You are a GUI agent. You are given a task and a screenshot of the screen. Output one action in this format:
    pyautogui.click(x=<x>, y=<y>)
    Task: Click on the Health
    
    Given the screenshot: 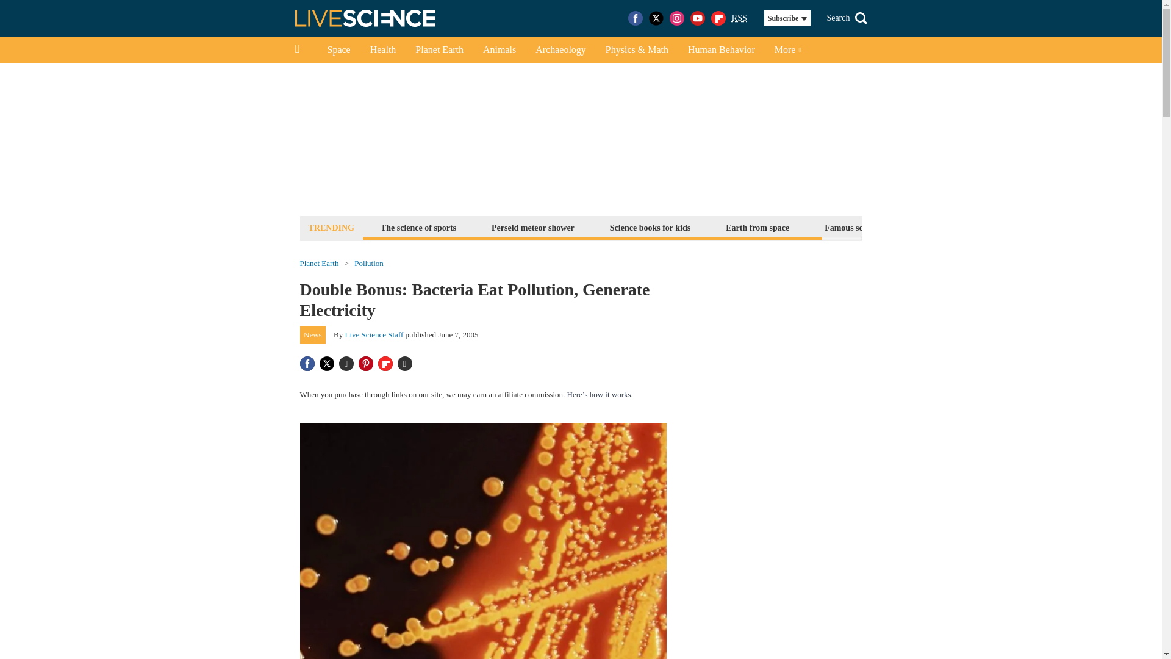 What is the action you would take?
    pyautogui.click(x=383, y=50)
    